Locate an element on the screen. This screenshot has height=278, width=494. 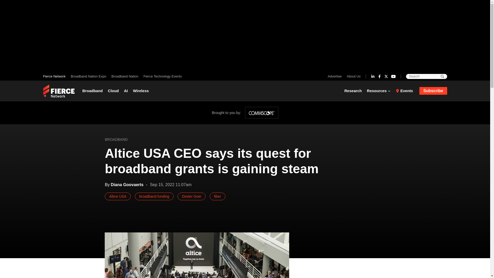
AI is located at coordinates (126, 91).